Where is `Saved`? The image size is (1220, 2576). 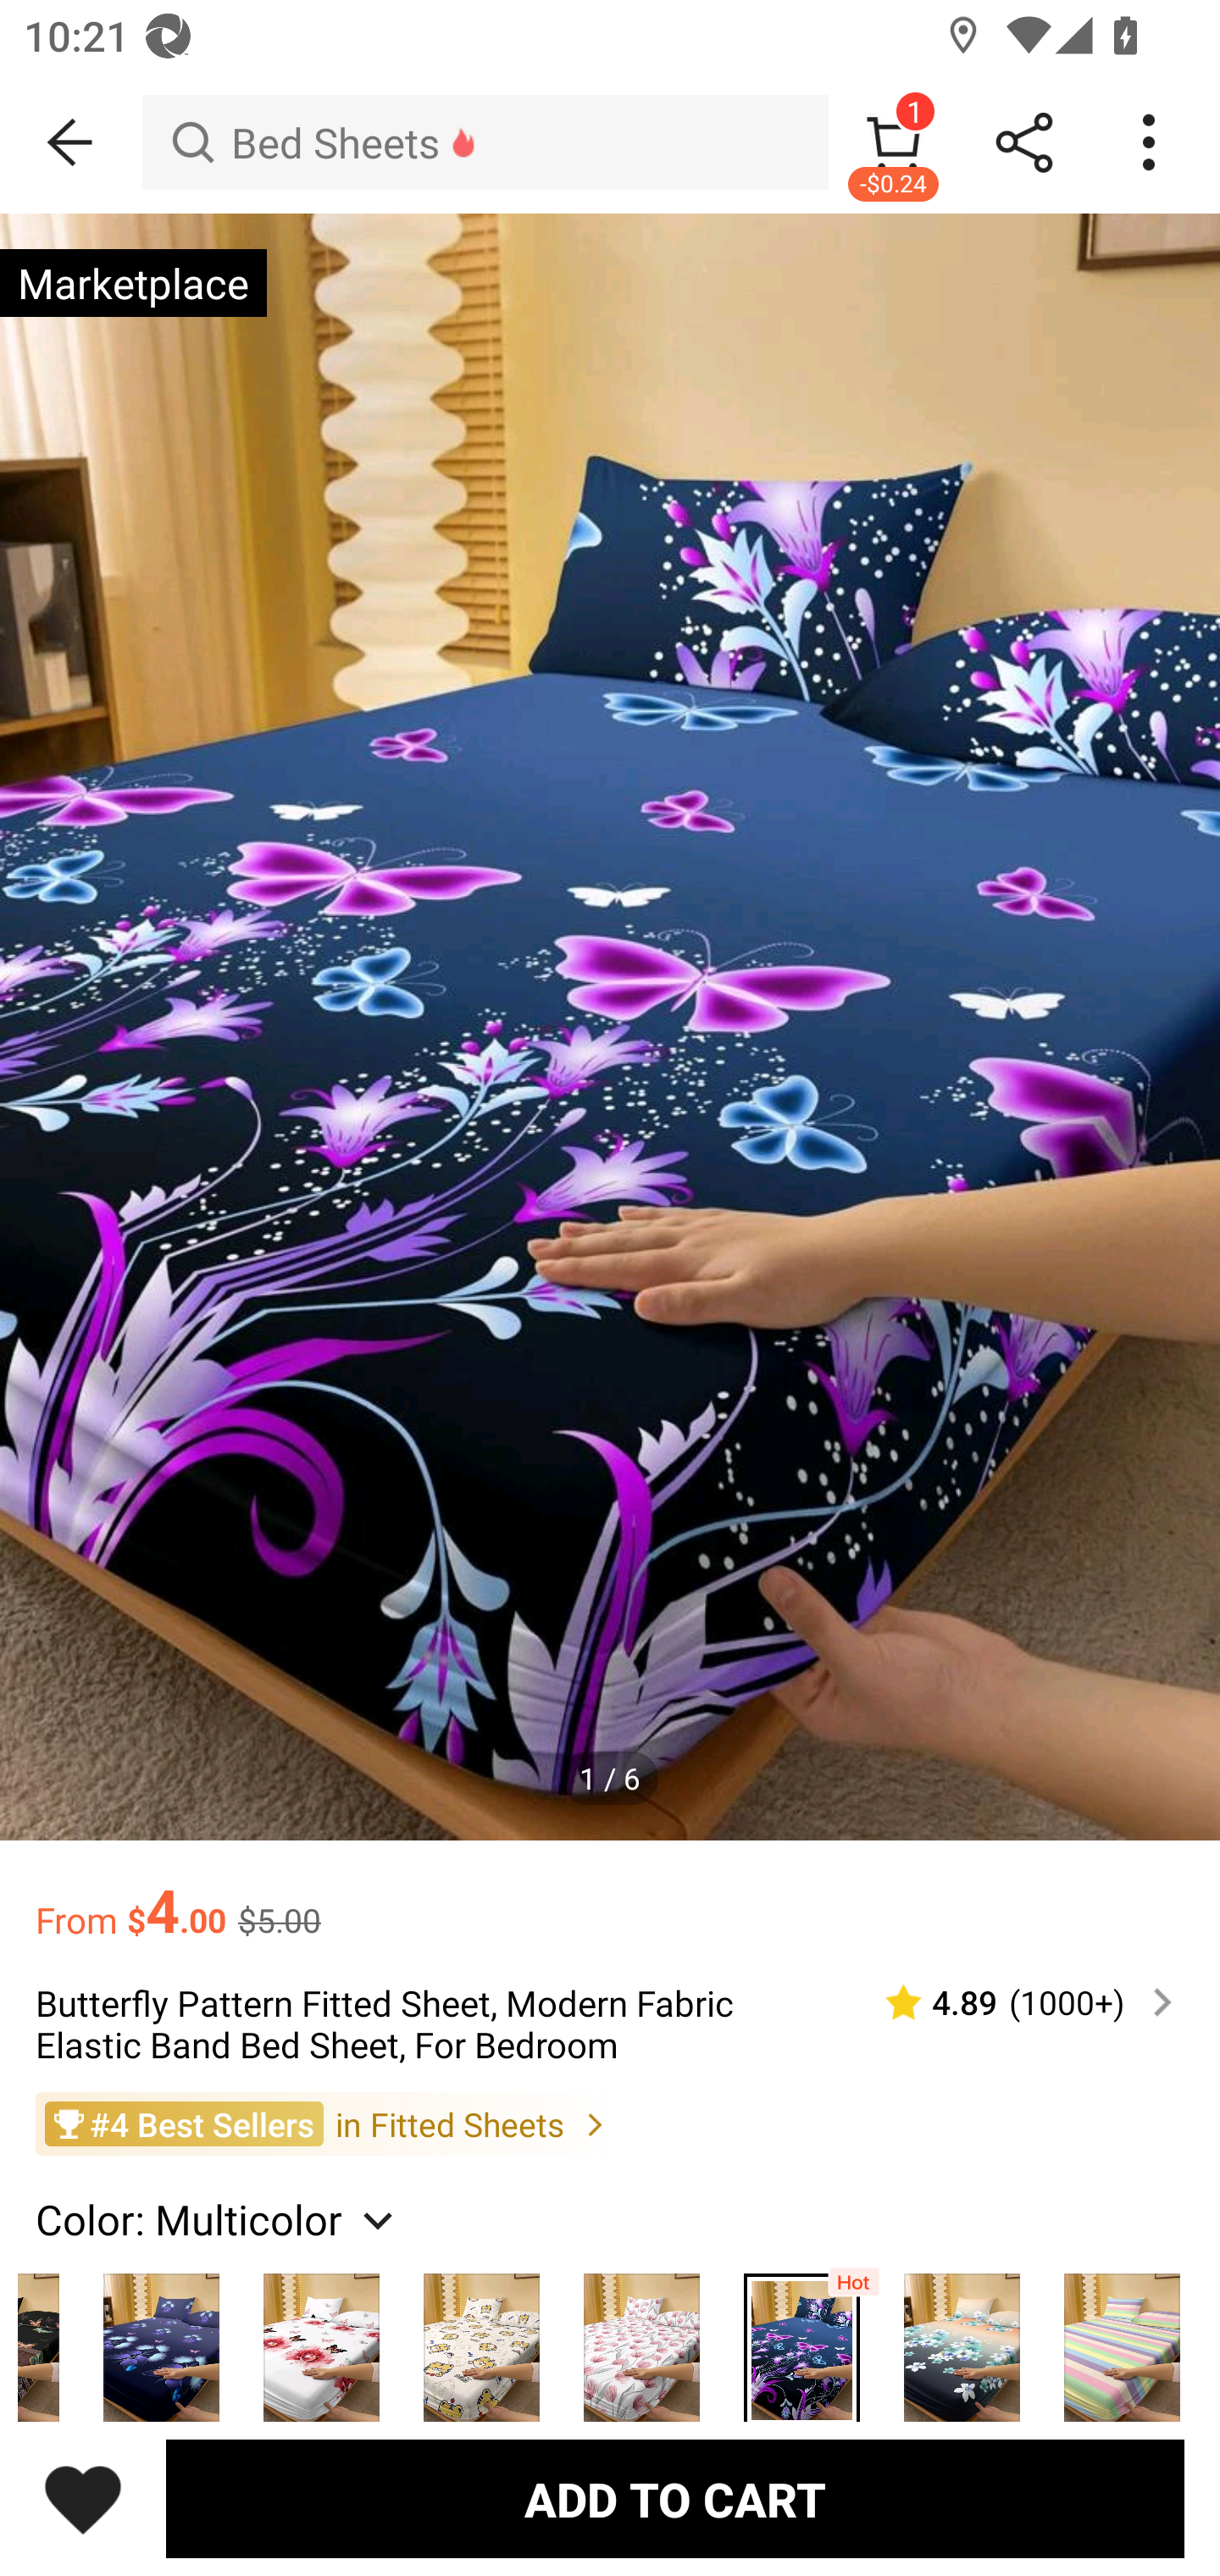
Saved is located at coordinates (83, 2498).